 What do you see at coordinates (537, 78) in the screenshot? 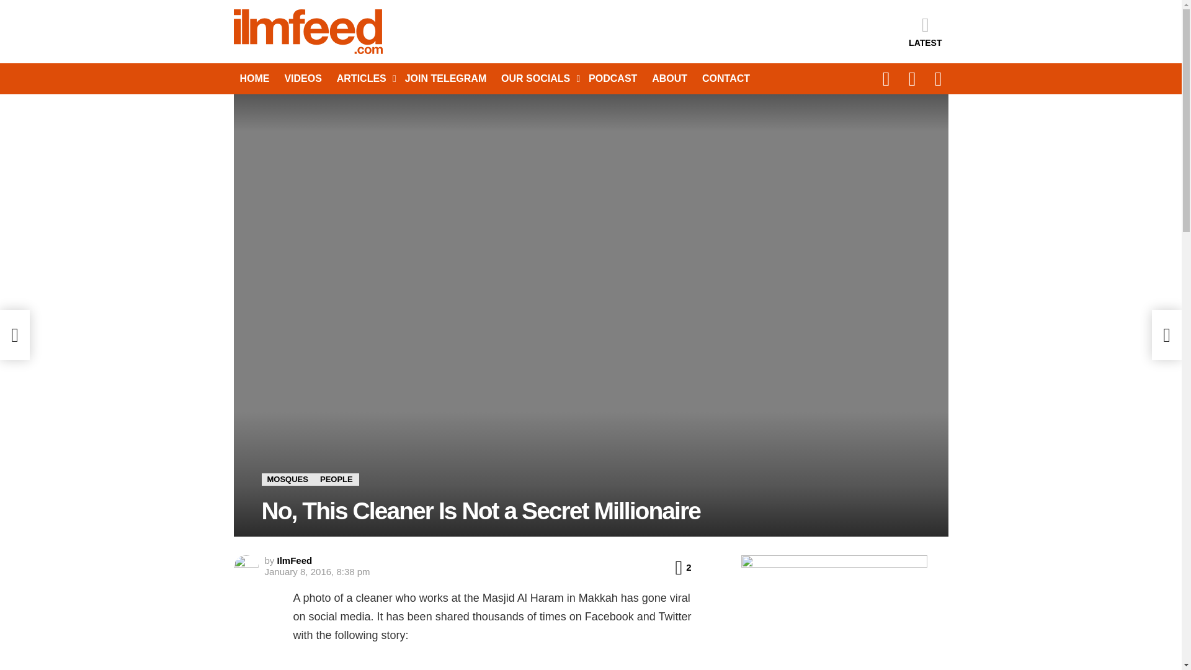
I see `OUR SOCIALS` at bounding box center [537, 78].